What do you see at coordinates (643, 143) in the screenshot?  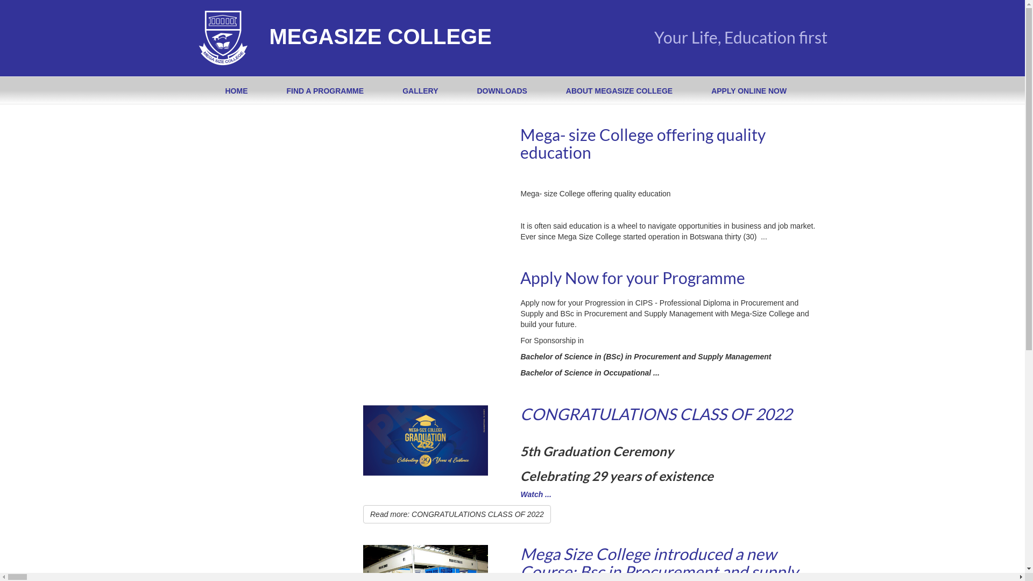 I see `Mega- size College offering quality education` at bounding box center [643, 143].